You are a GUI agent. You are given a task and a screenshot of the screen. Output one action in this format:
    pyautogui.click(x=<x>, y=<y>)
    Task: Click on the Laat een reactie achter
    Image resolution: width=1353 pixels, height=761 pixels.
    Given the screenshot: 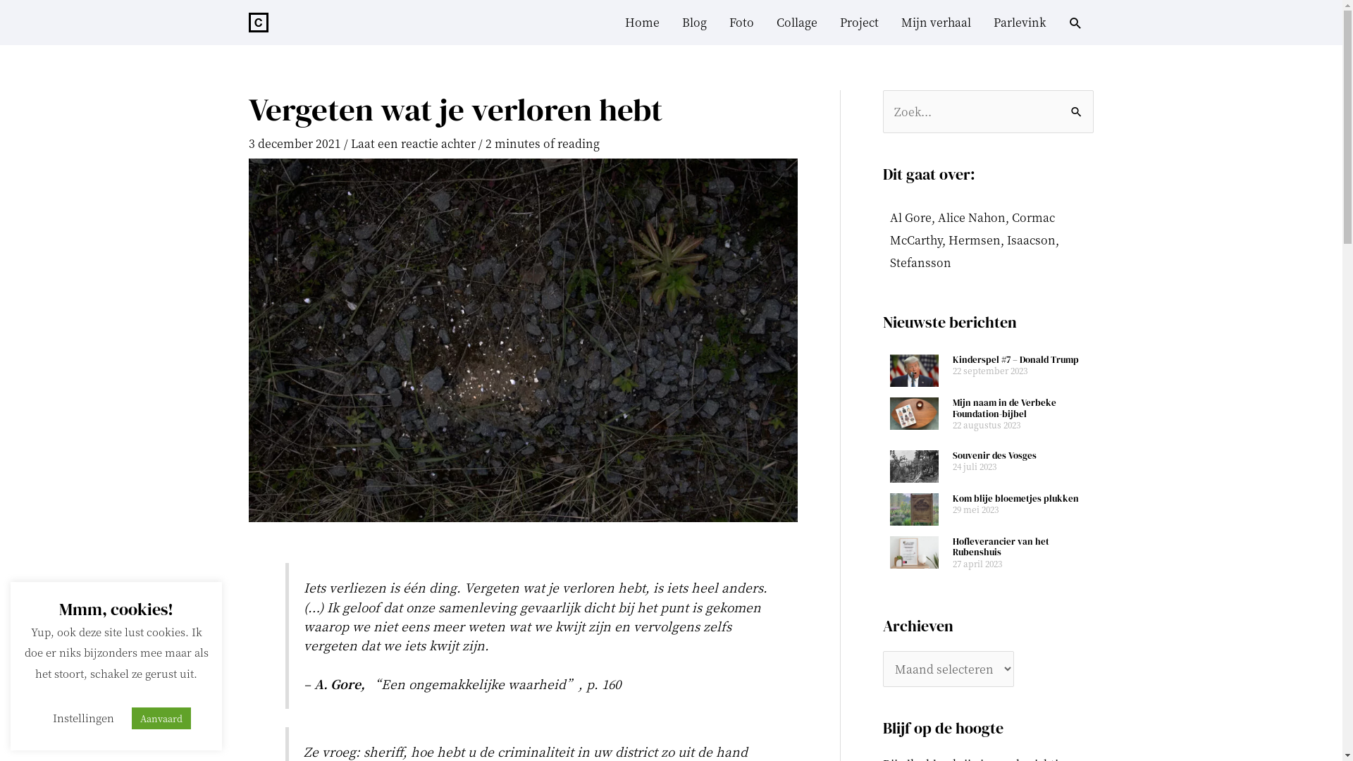 What is the action you would take?
    pyautogui.click(x=413, y=144)
    